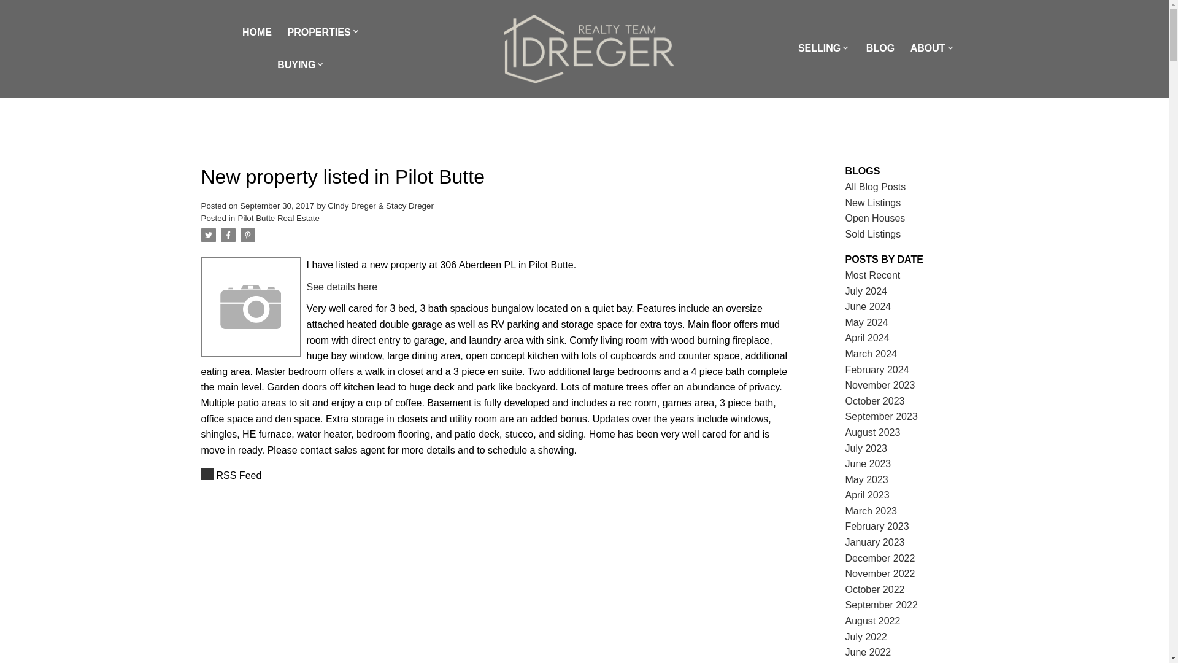 This screenshot has width=1178, height=663. What do you see at coordinates (875, 401) in the screenshot?
I see `October 2023` at bounding box center [875, 401].